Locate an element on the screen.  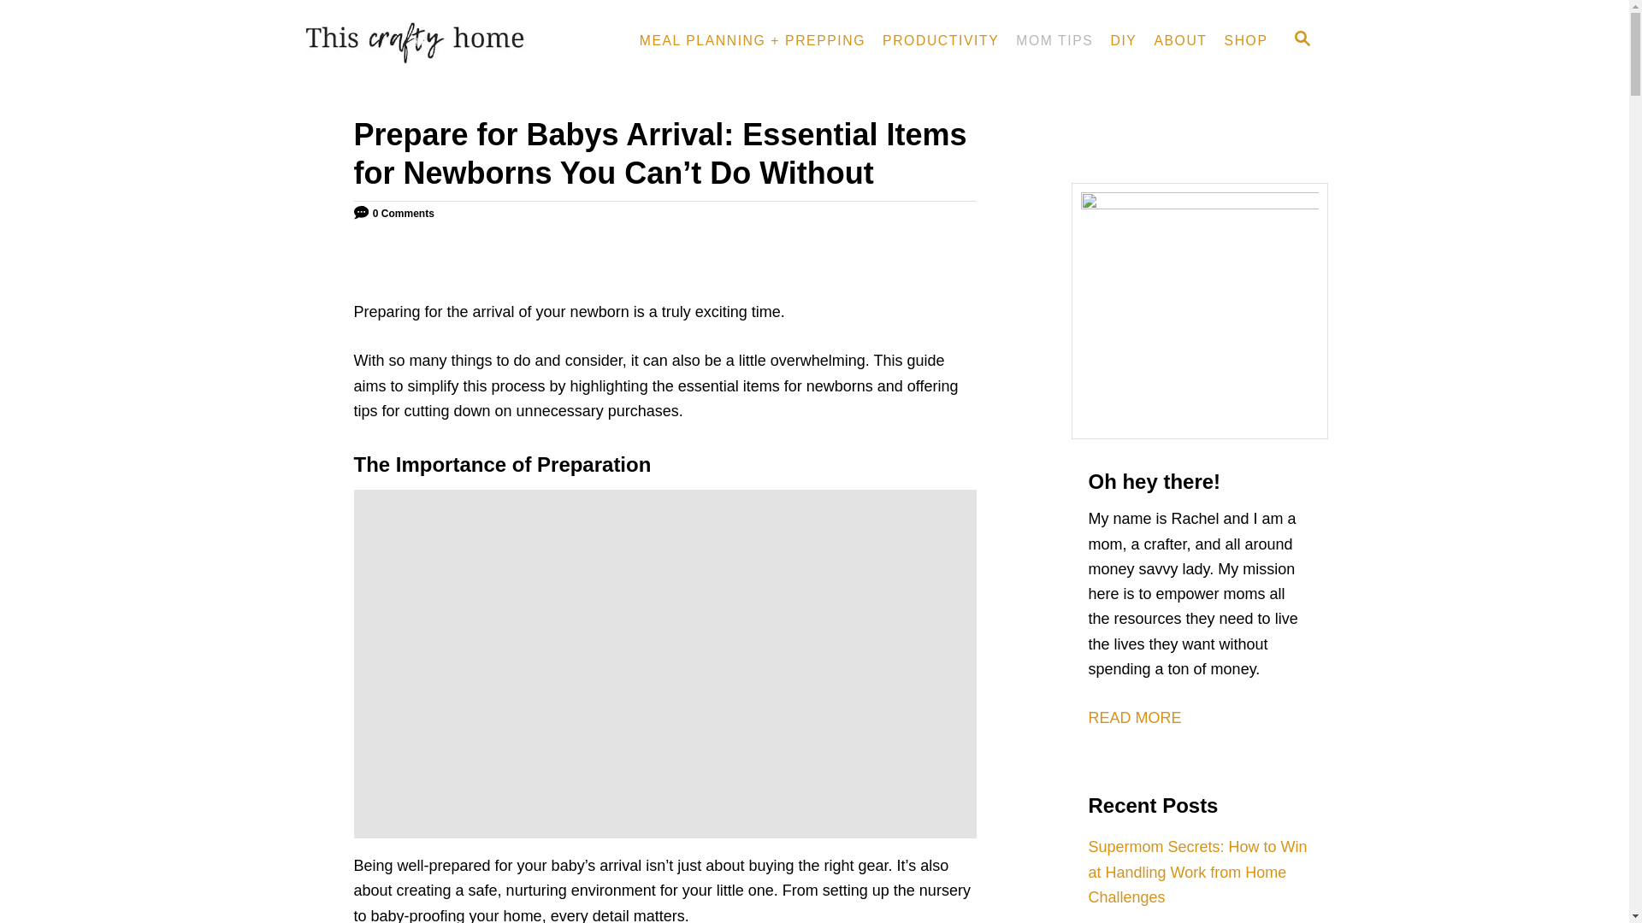
MOM TIPS is located at coordinates (1054, 41).